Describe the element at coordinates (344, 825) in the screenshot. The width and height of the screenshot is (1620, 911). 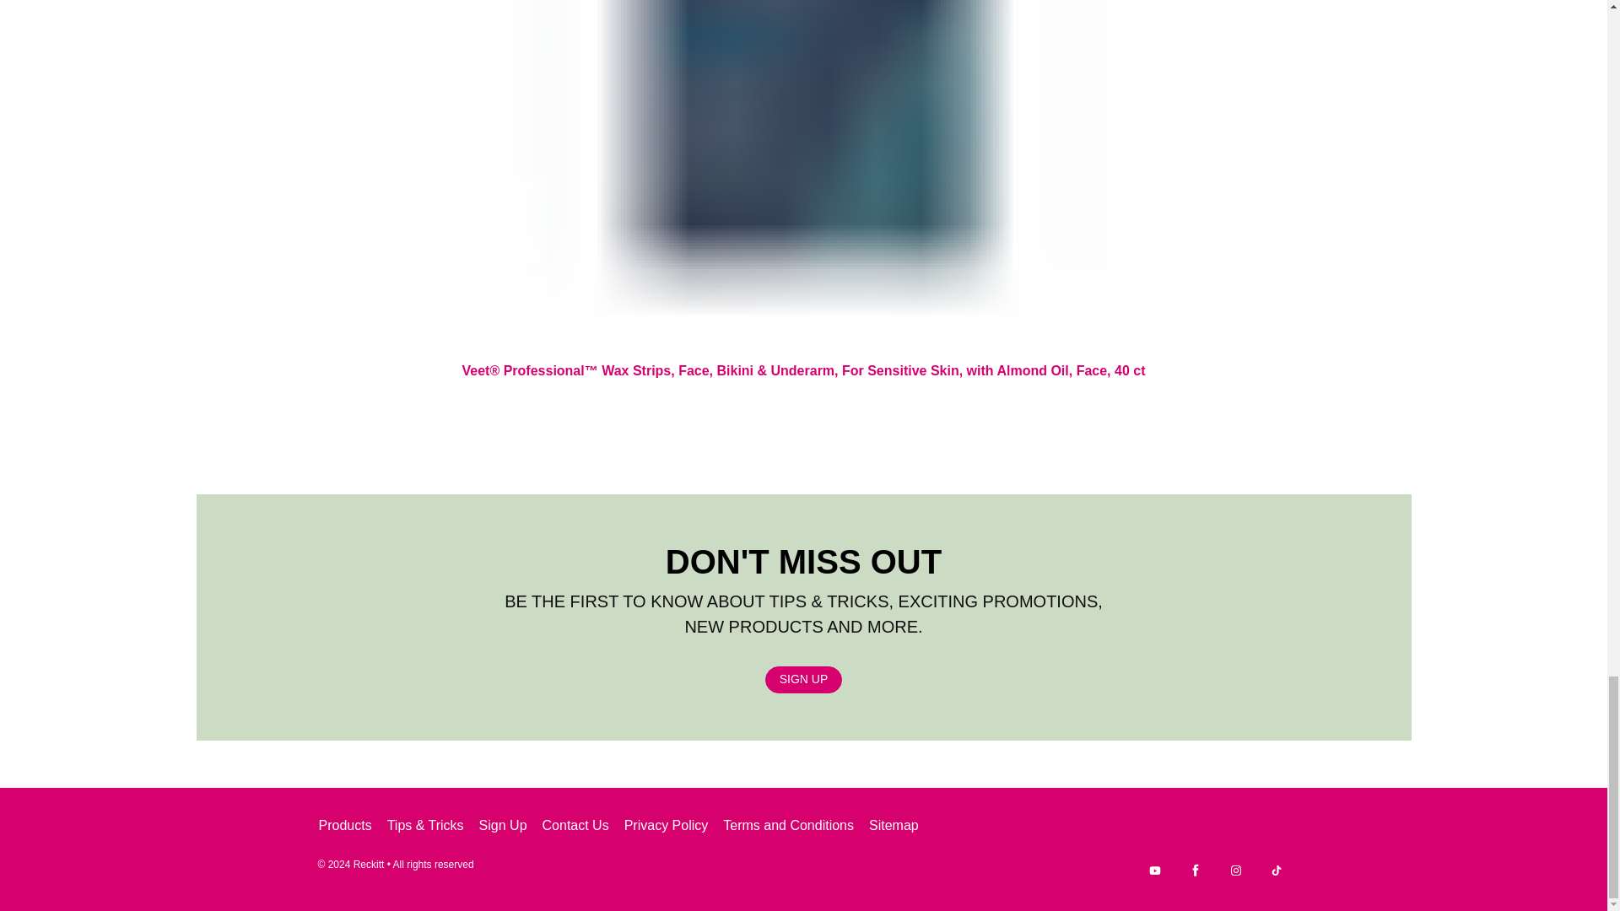
I see `Products` at that location.